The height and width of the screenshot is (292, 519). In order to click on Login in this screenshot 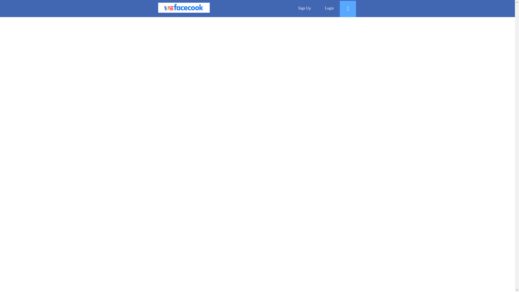, I will do `click(329, 8)`.